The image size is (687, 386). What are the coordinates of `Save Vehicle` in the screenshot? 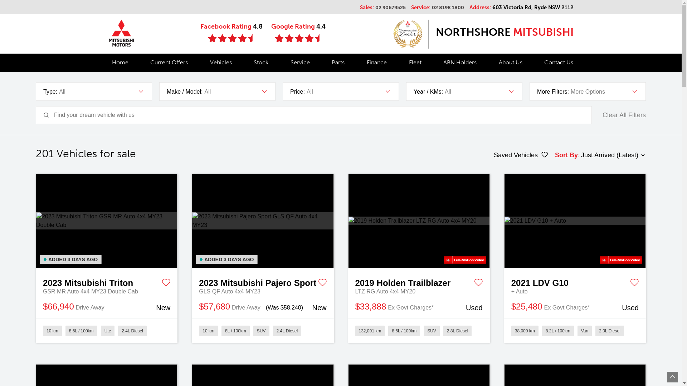 It's located at (478, 284).